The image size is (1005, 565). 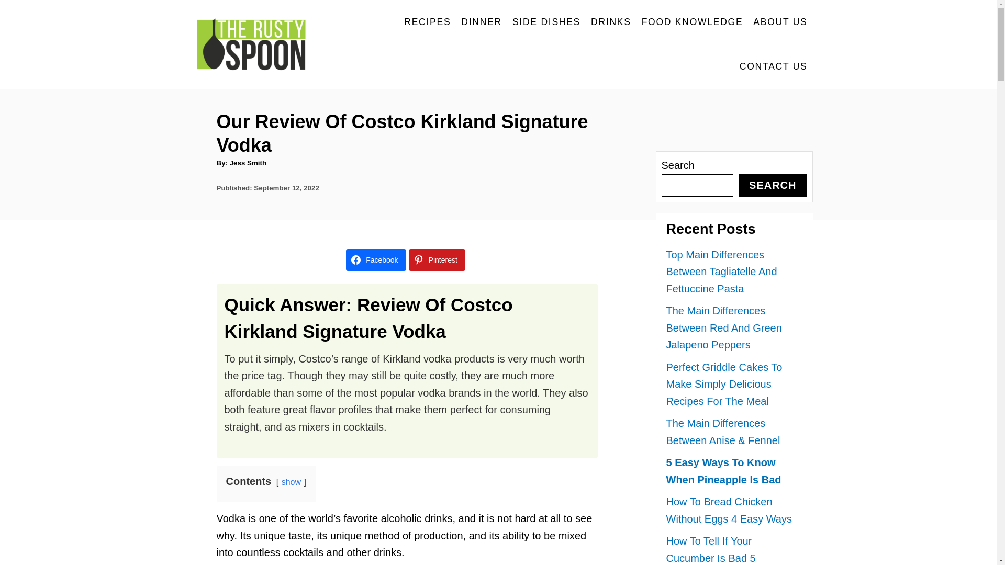 What do you see at coordinates (692, 22) in the screenshot?
I see `FOOD KNOWLEDGE` at bounding box center [692, 22].